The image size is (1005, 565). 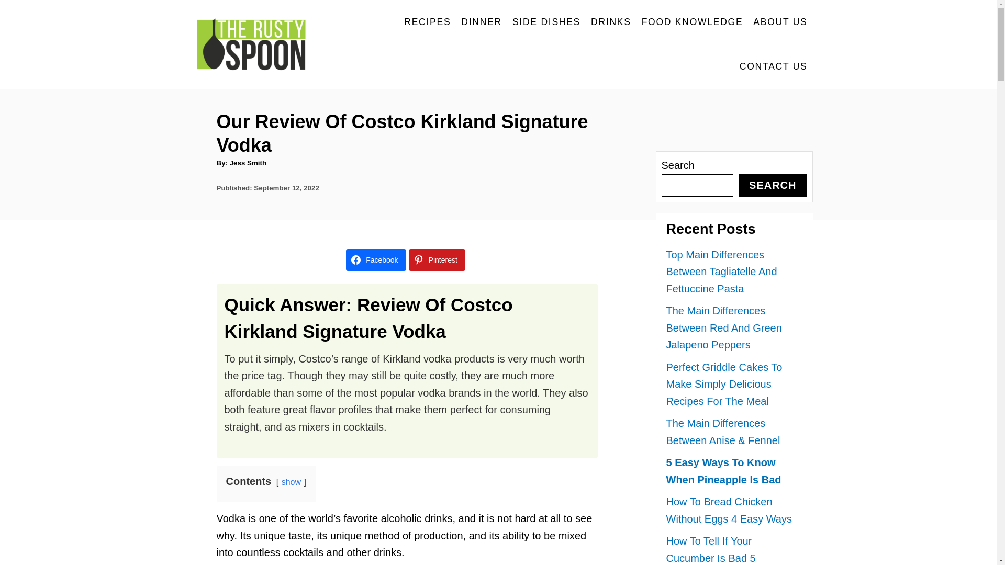 What do you see at coordinates (692, 22) in the screenshot?
I see `FOOD KNOWLEDGE` at bounding box center [692, 22].